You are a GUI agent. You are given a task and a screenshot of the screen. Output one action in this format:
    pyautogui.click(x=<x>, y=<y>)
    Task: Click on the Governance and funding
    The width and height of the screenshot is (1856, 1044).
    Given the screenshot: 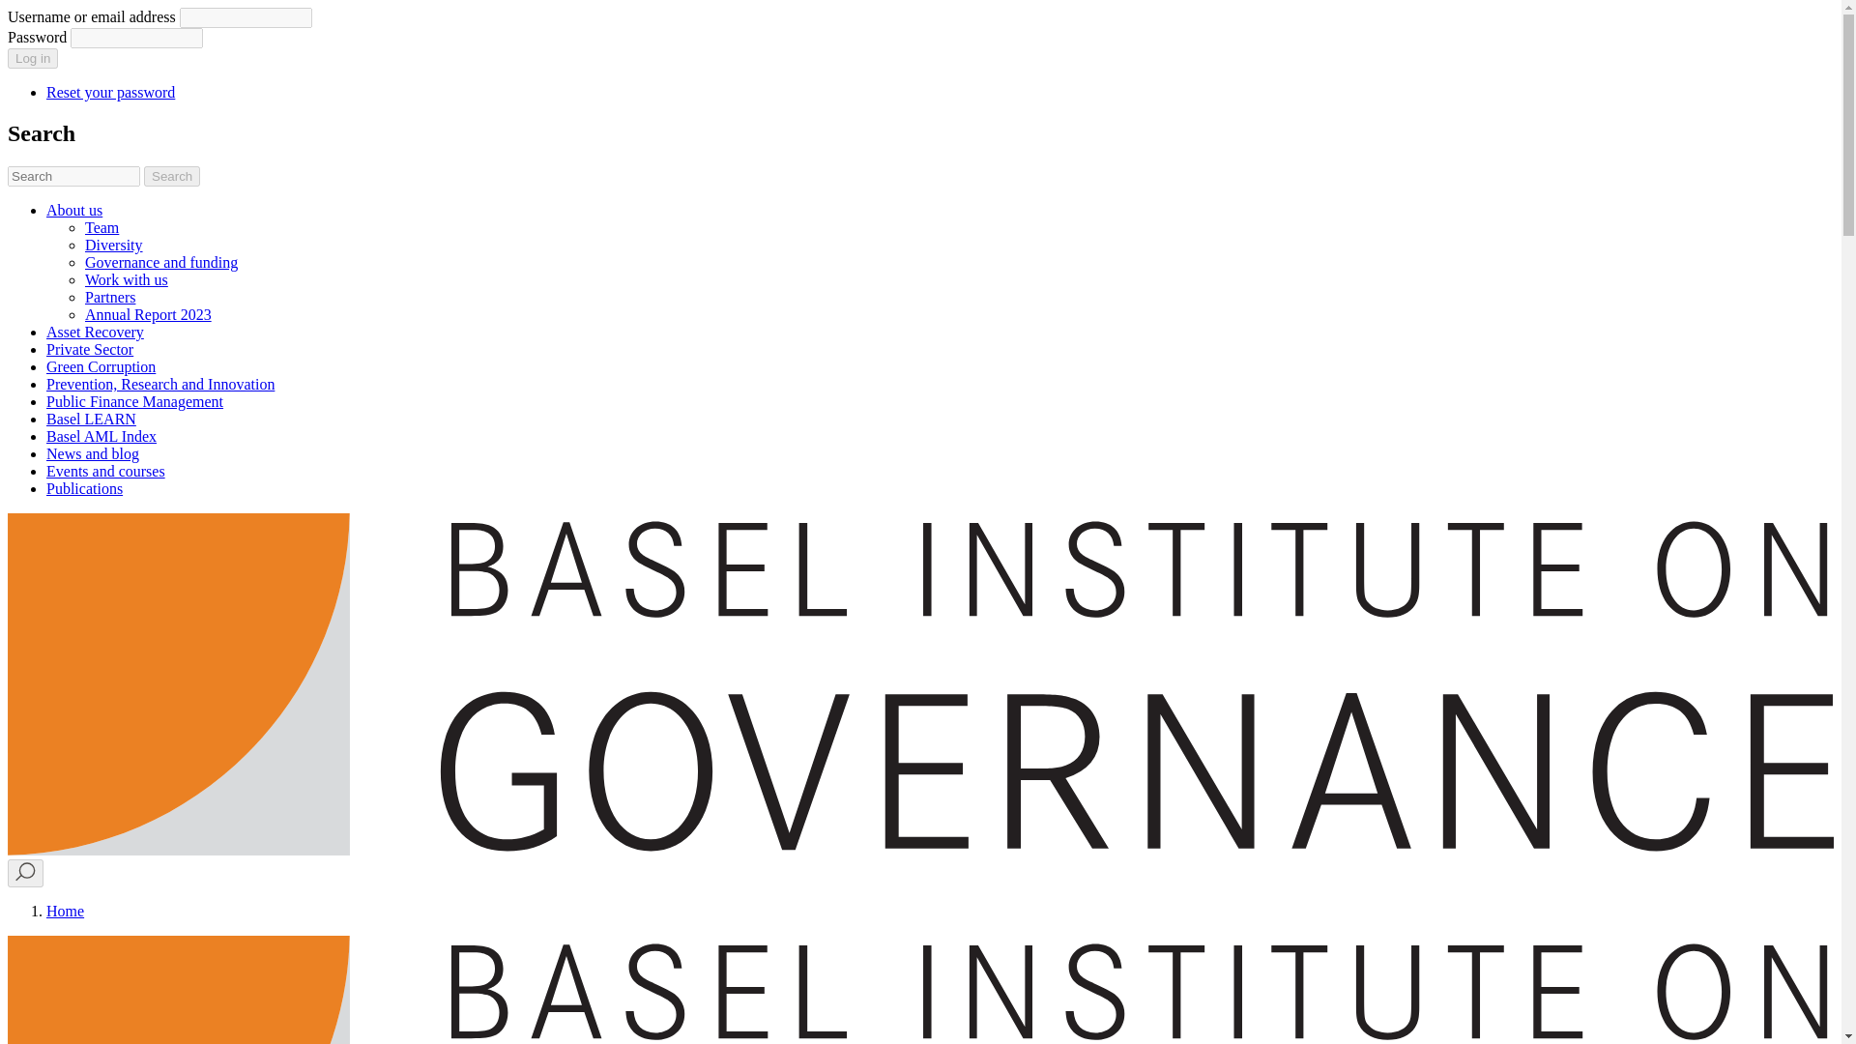 What is the action you would take?
    pyautogui.click(x=160, y=262)
    